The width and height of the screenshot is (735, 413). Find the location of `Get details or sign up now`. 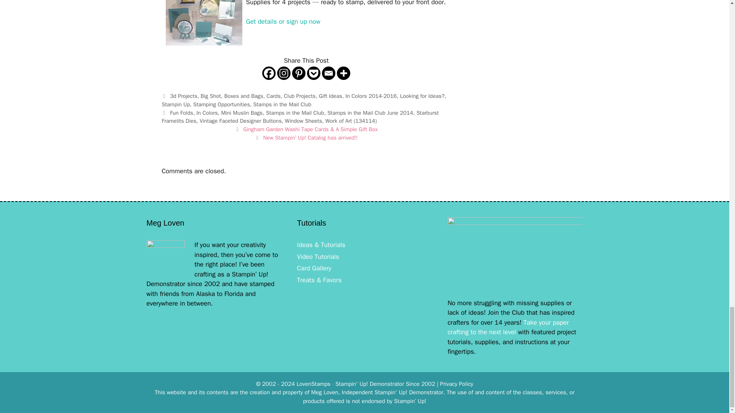

Get details or sign up now is located at coordinates (283, 21).